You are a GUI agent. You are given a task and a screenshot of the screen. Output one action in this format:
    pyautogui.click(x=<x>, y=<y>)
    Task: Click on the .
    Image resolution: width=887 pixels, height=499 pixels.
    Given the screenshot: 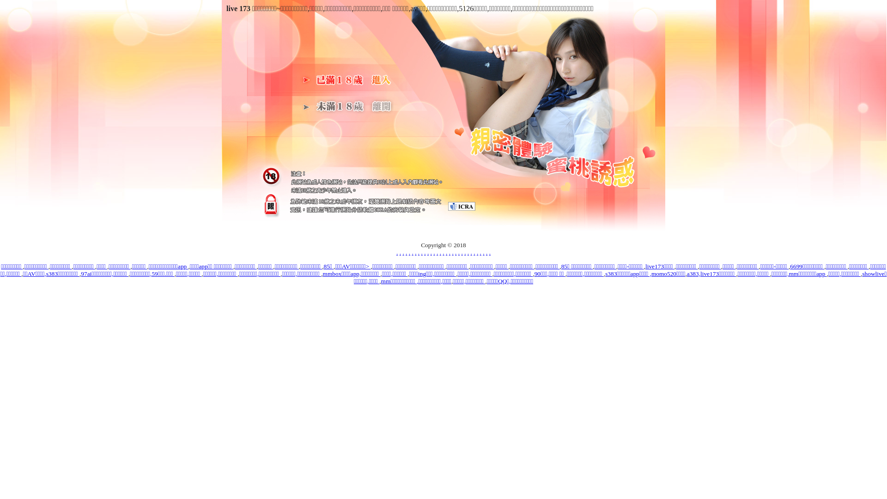 What is the action you would take?
    pyautogui.click(x=459, y=252)
    